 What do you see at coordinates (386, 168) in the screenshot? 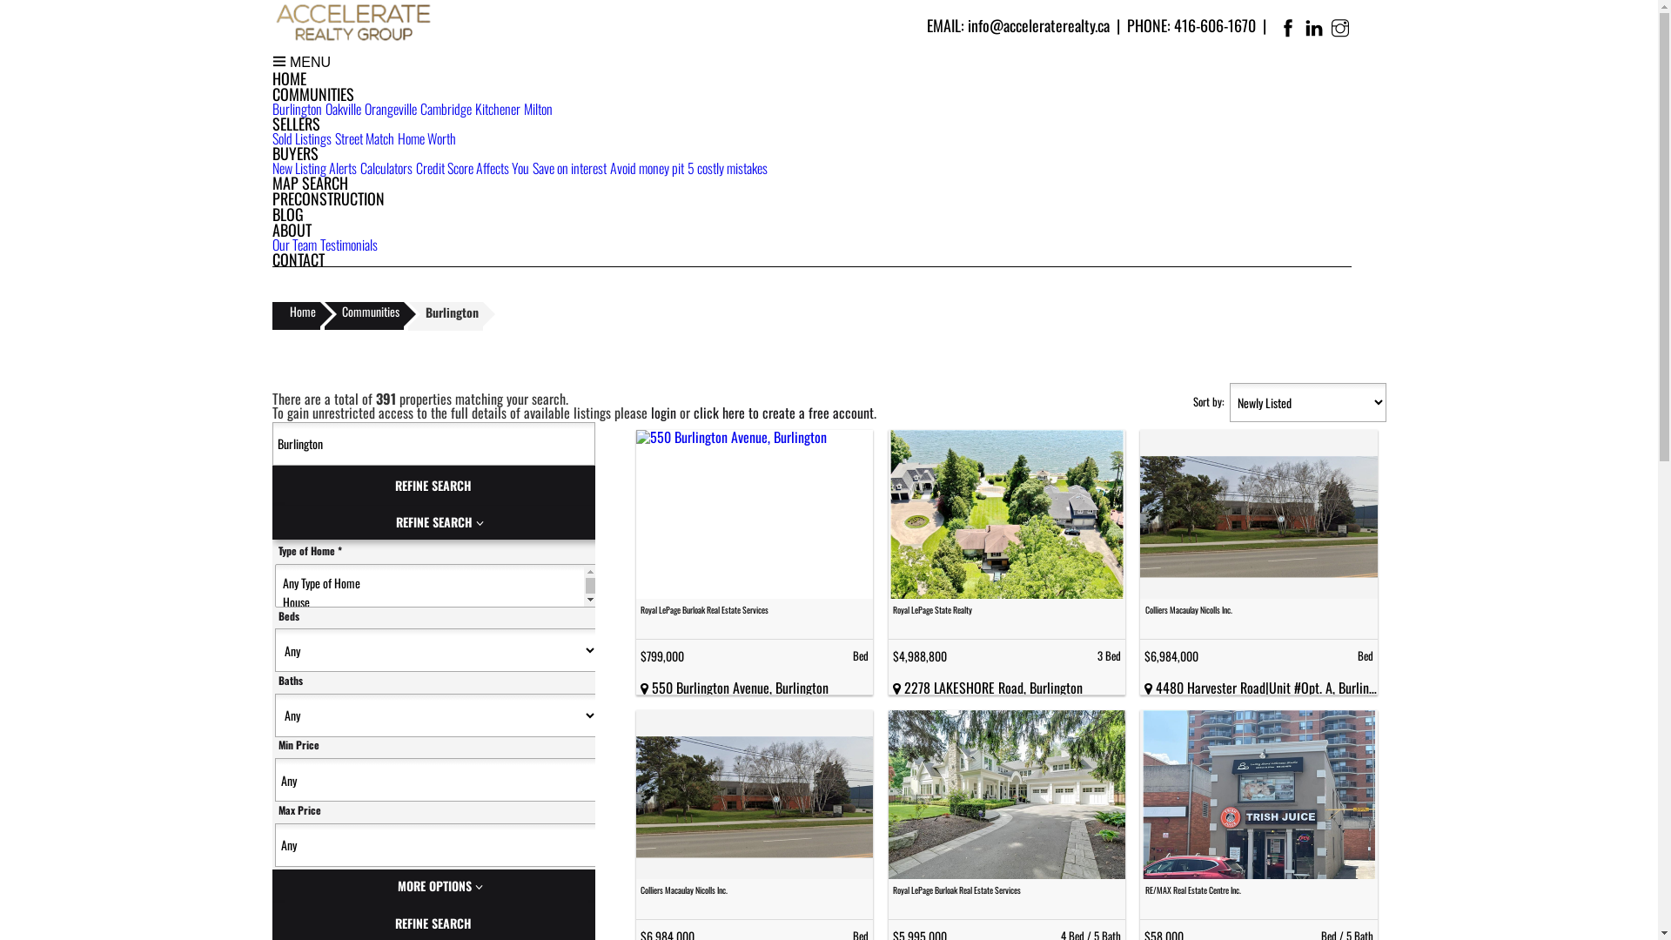
I see `Calculators` at bounding box center [386, 168].